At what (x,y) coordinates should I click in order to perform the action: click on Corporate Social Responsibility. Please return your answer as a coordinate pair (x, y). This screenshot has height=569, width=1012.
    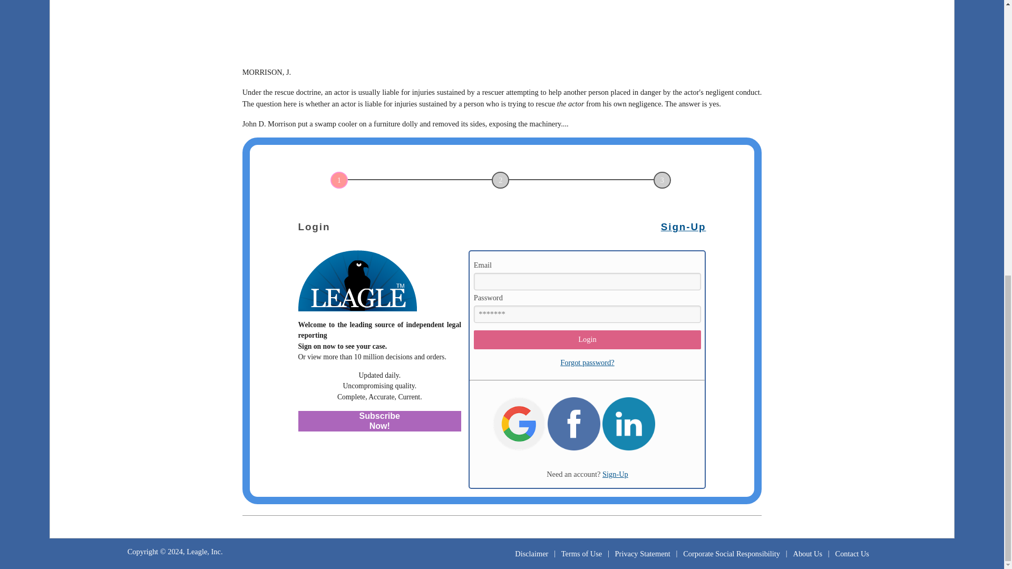
    Looking at the image, I should click on (732, 553).